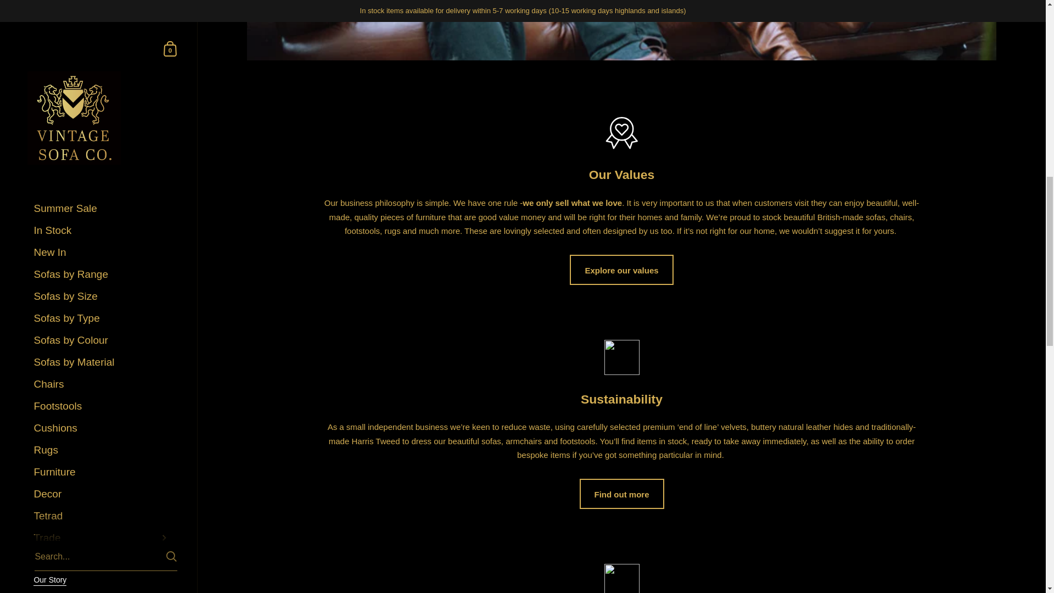 Image resolution: width=1054 pixels, height=593 pixels. I want to click on Email, so click(91, 119).